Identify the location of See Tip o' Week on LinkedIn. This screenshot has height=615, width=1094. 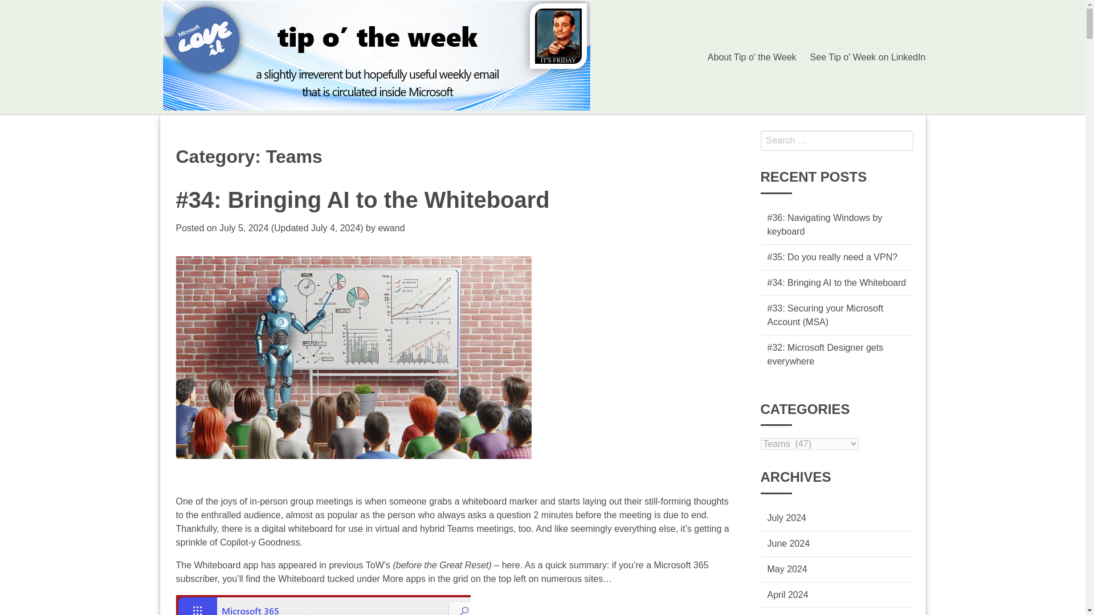
(868, 56).